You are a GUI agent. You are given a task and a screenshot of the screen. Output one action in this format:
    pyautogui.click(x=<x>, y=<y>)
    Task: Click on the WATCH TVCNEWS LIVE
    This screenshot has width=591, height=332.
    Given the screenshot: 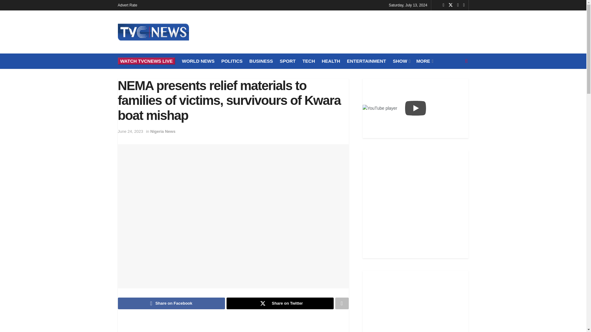 What is the action you would take?
    pyautogui.click(x=146, y=61)
    